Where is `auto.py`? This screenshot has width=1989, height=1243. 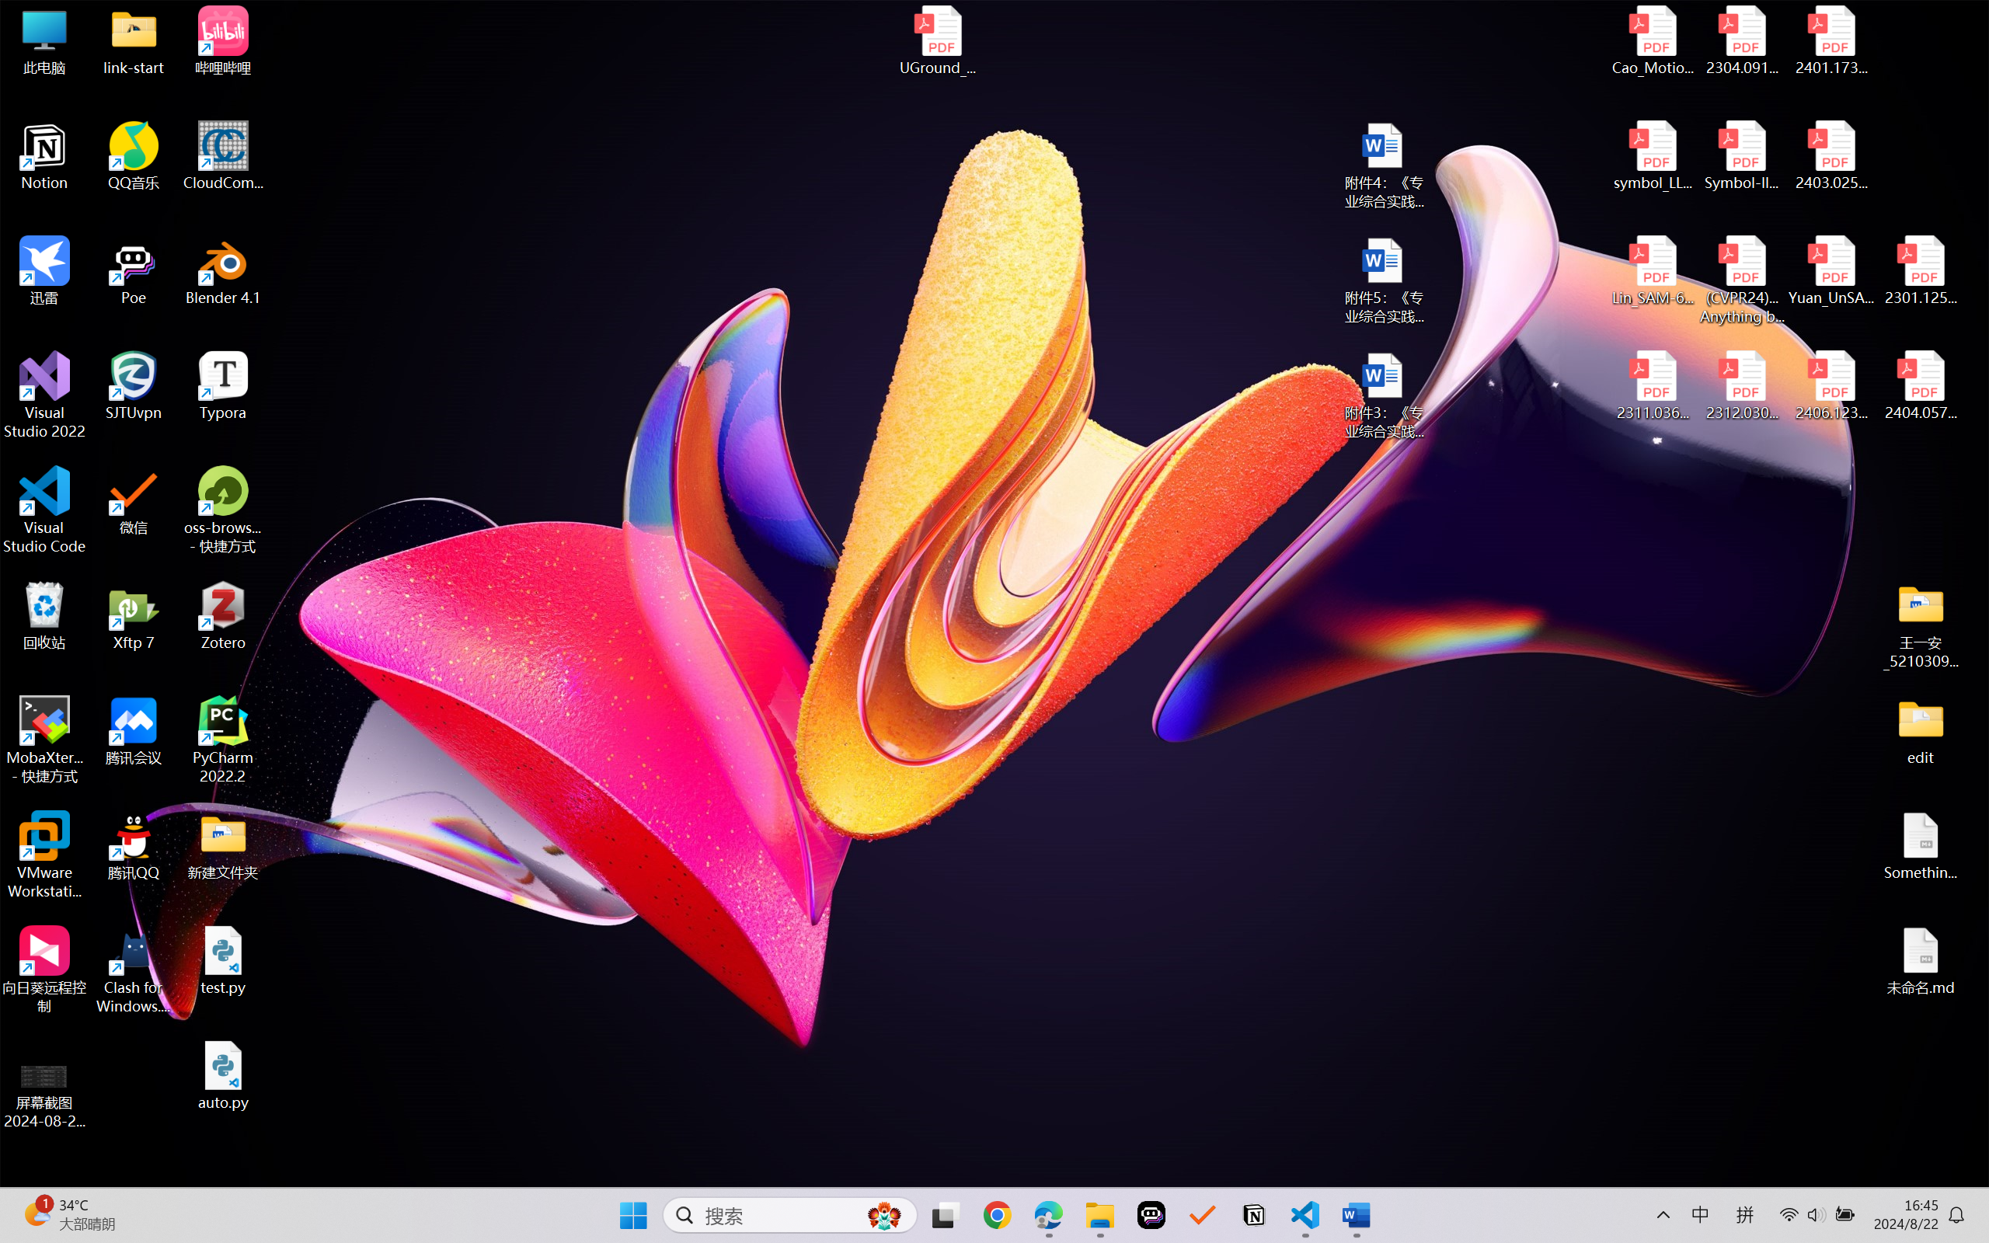 auto.py is located at coordinates (224, 1076).